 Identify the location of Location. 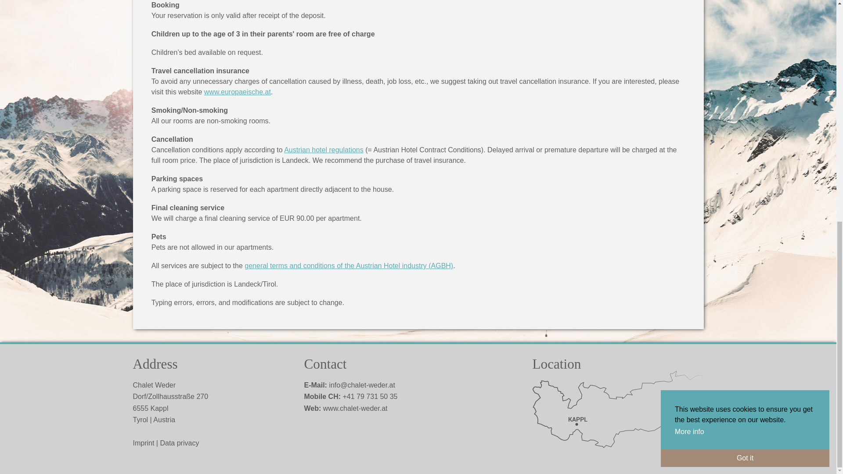
(617, 414).